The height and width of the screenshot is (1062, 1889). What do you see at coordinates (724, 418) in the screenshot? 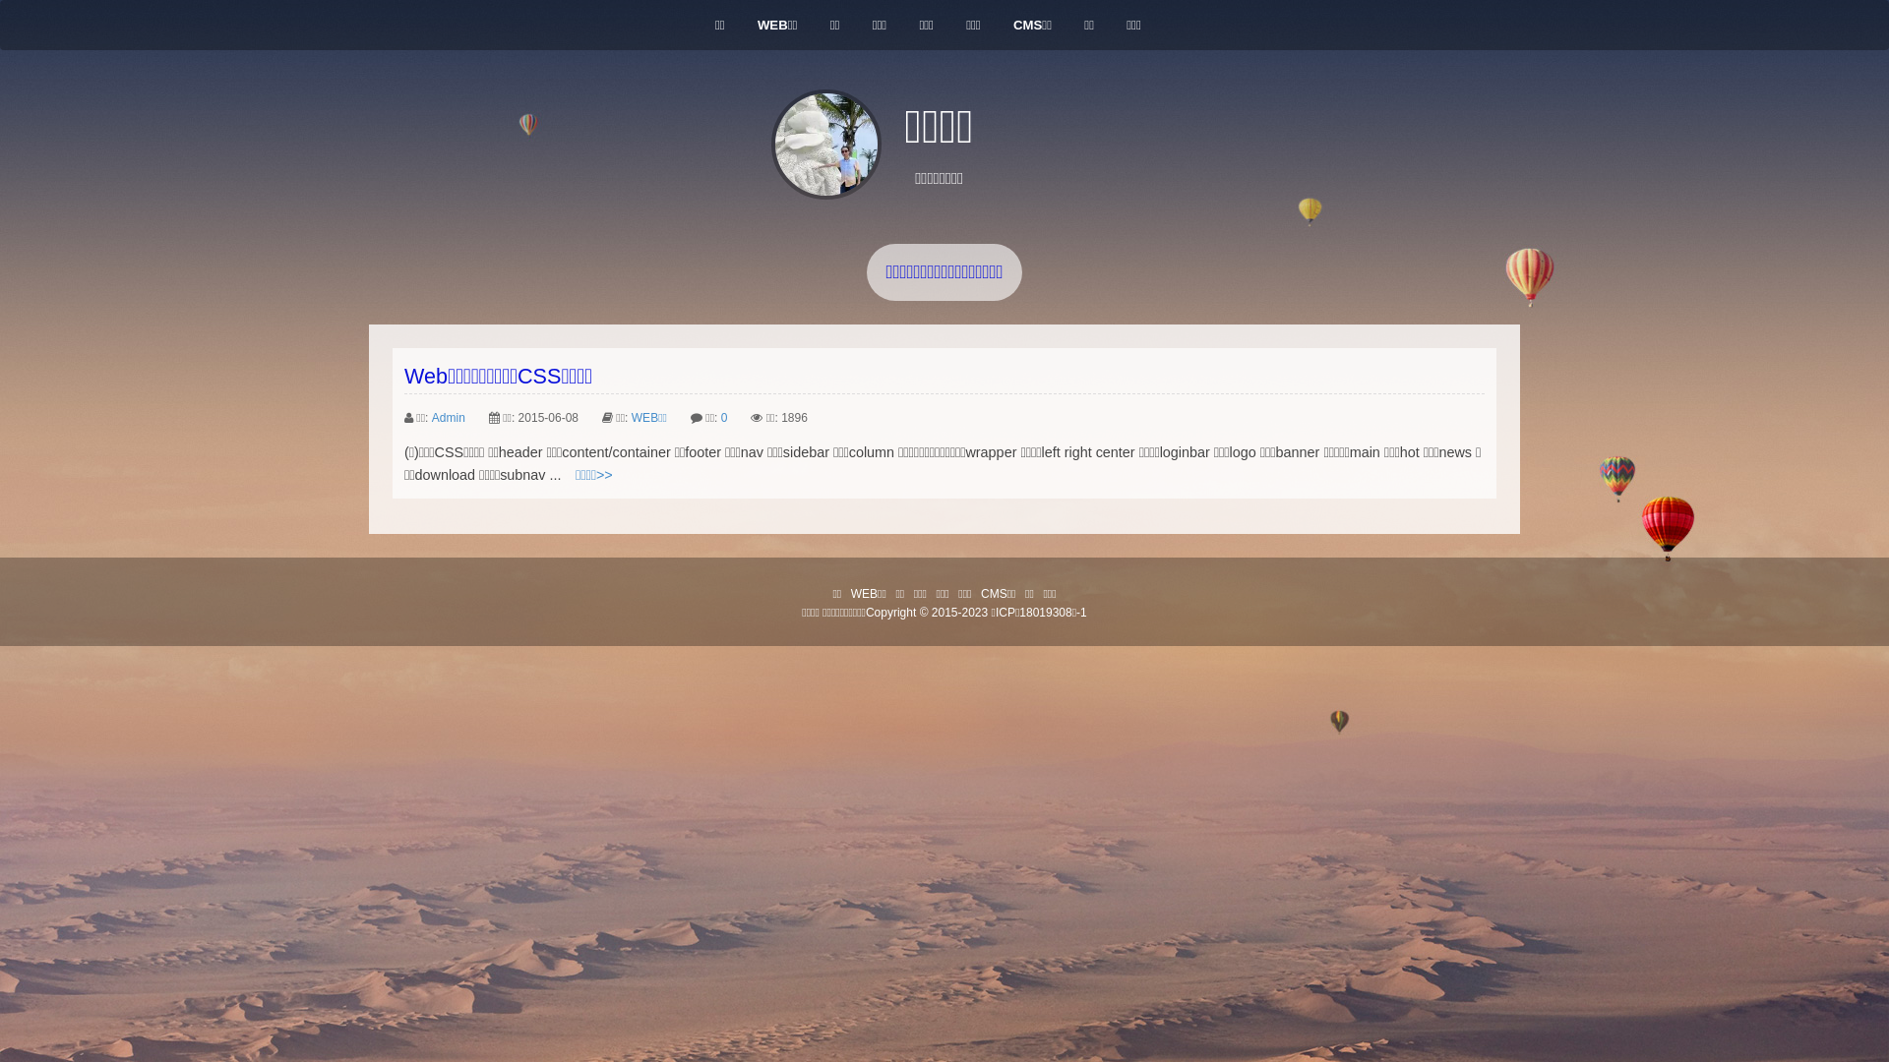
I see `0` at bounding box center [724, 418].